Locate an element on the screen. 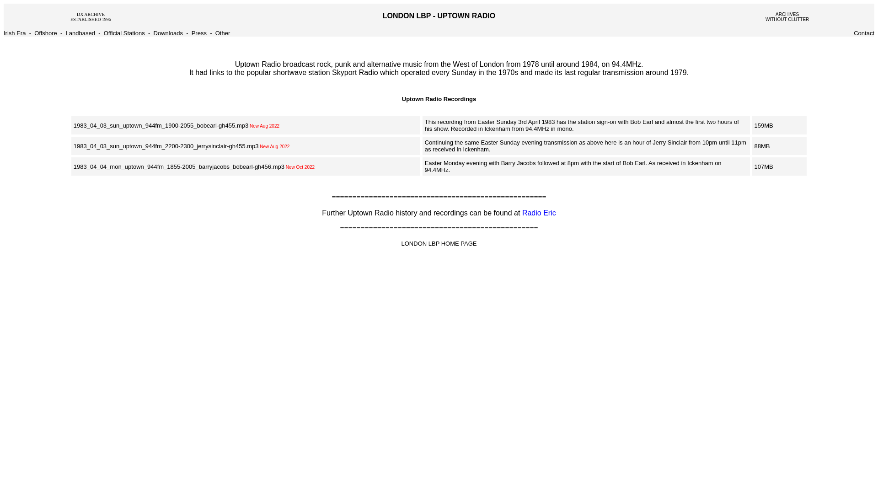 The height and width of the screenshot is (494, 878). Irish Era is located at coordinates (14, 33).